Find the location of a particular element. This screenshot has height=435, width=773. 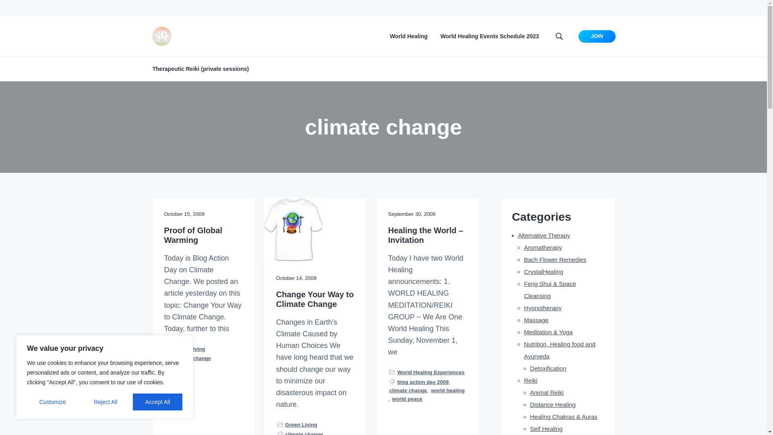

Green Living is located at coordinates (189, 349).